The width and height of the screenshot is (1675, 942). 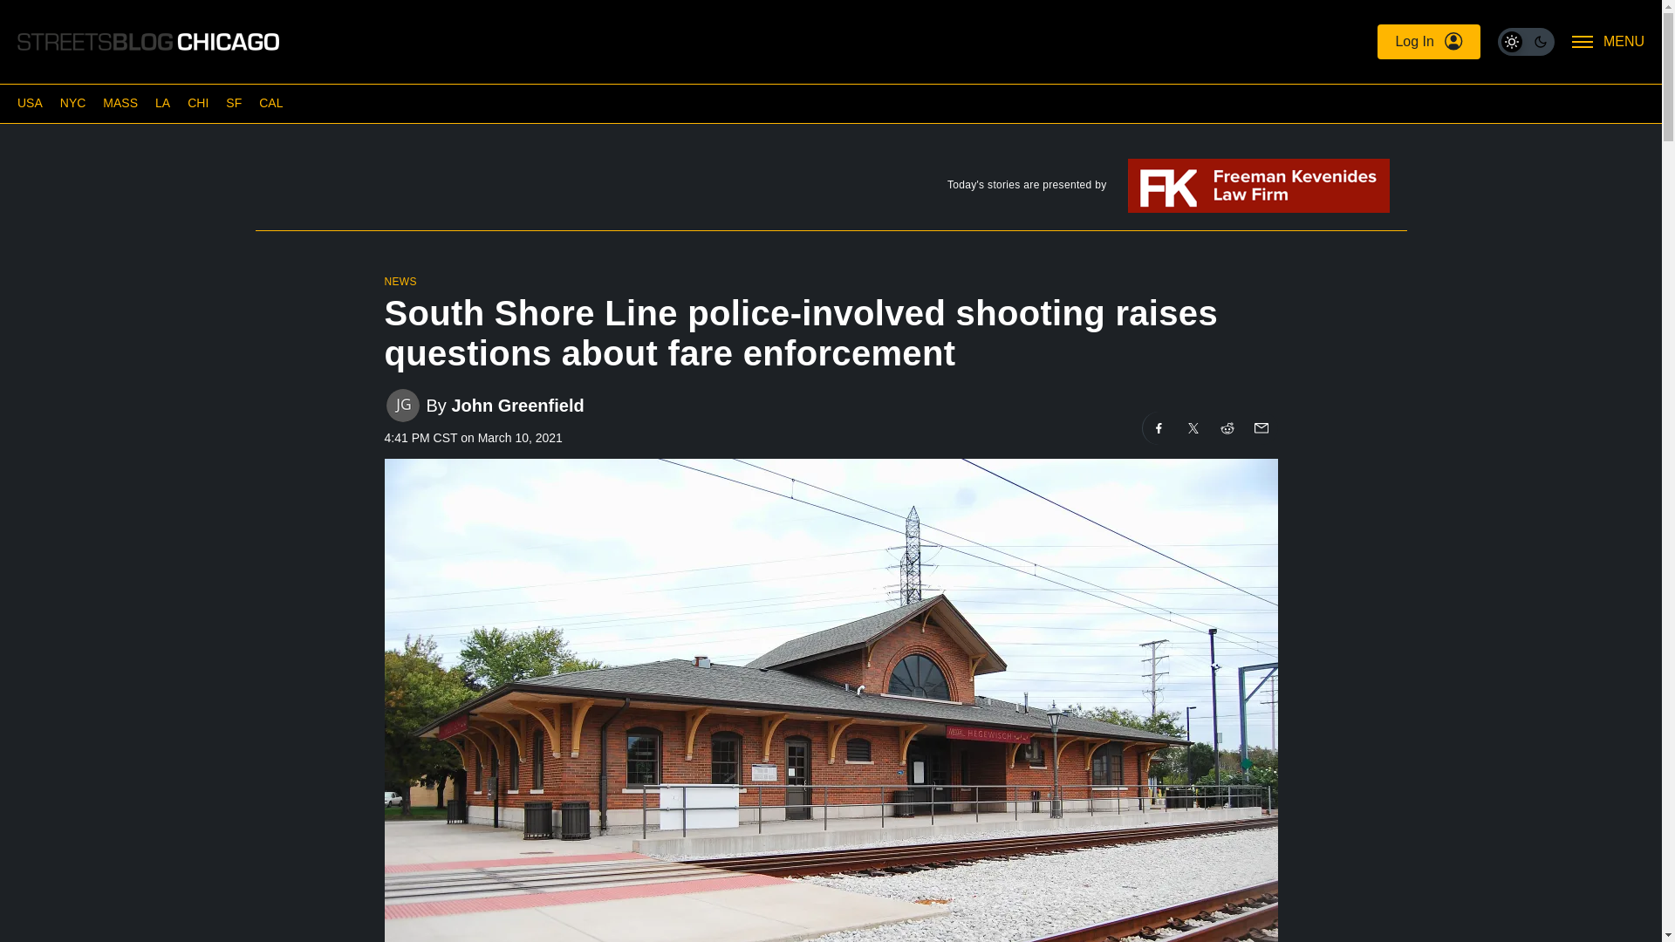 What do you see at coordinates (830, 188) in the screenshot?
I see `Today's stories are presented by` at bounding box center [830, 188].